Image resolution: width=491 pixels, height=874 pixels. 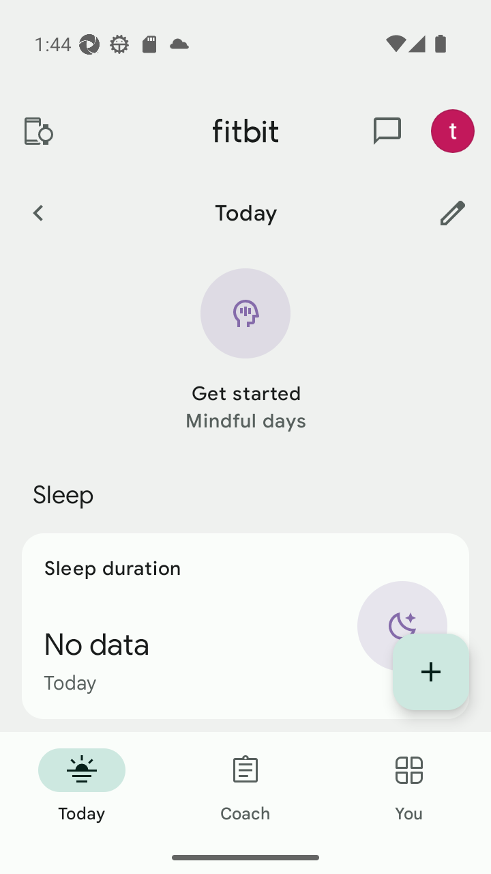 What do you see at coordinates (38, 212) in the screenshot?
I see `Previous Day` at bounding box center [38, 212].